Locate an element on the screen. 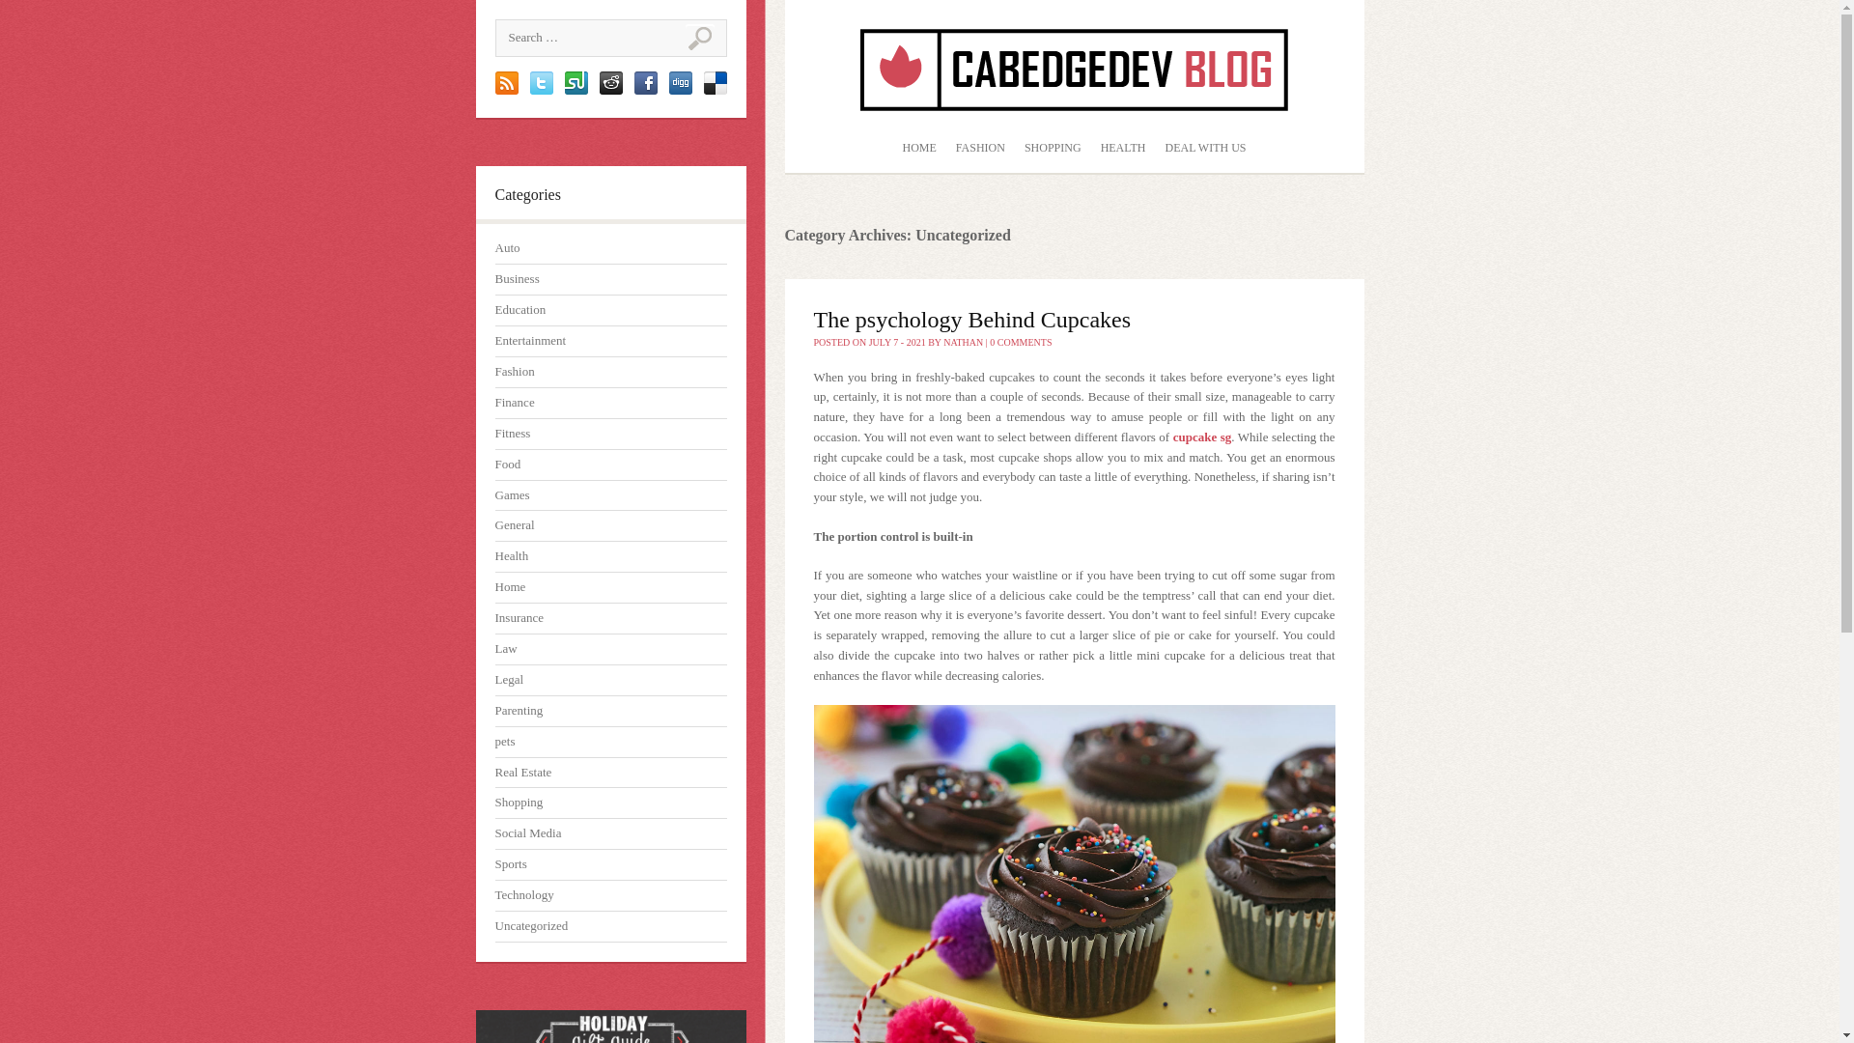 This screenshot has height=1043, width=1854. Auto is located at coordinates (506, 247).